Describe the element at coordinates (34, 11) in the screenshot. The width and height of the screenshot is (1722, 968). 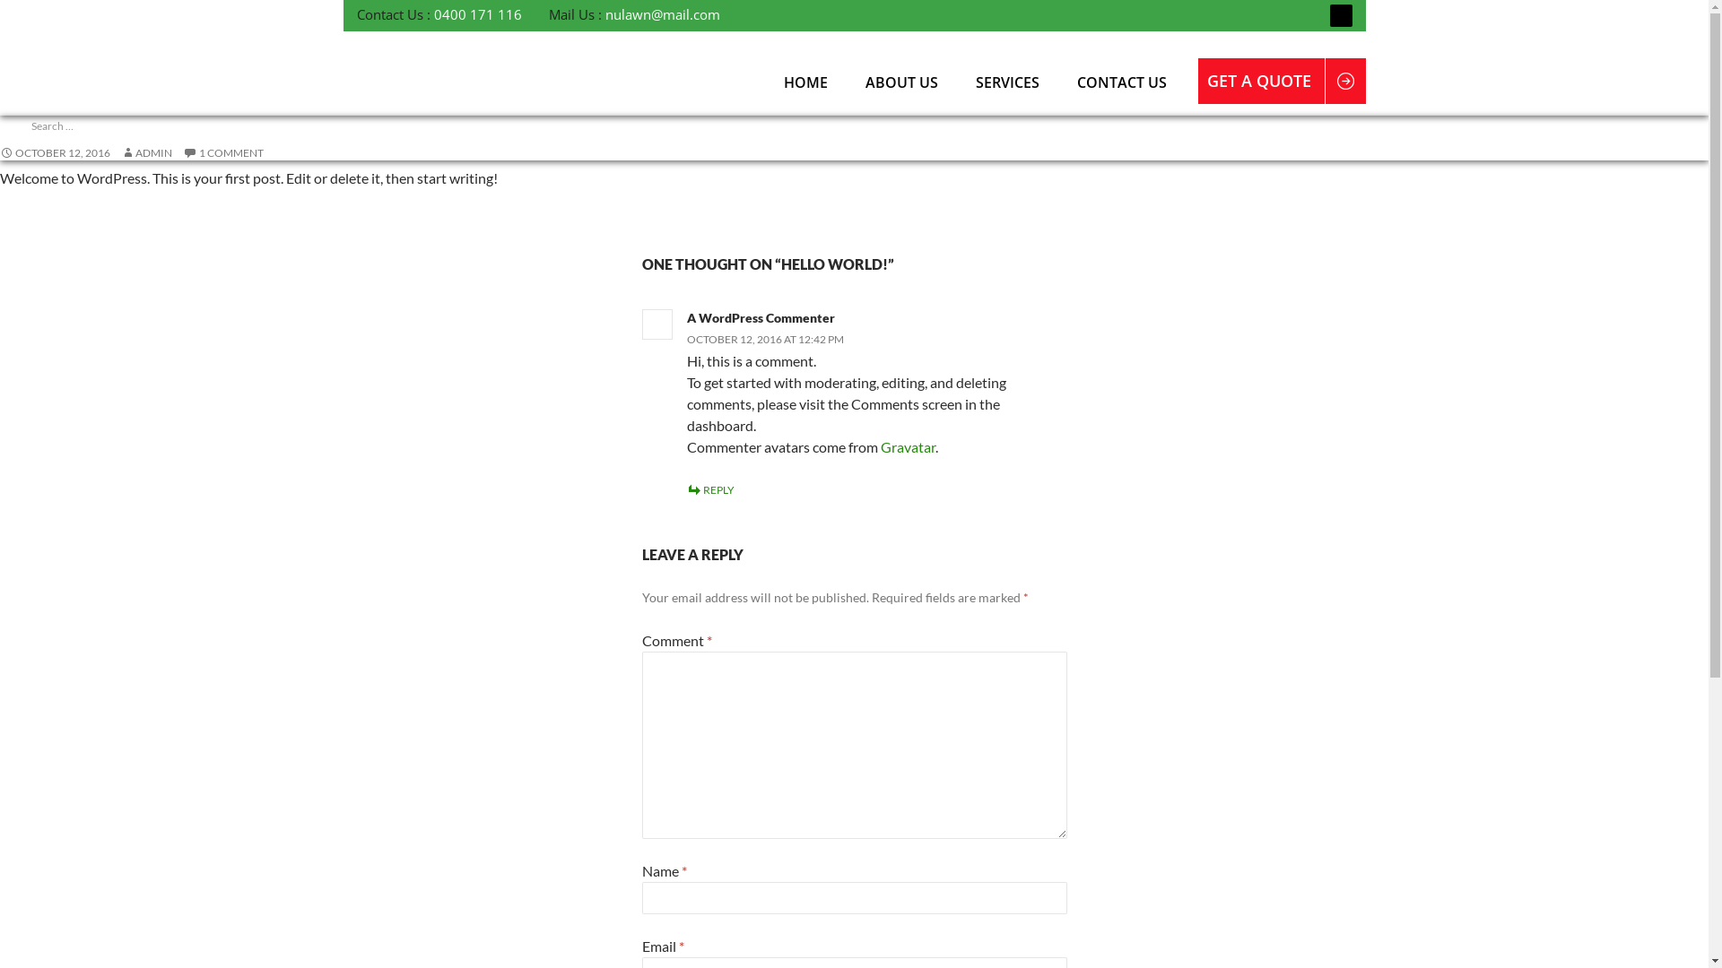
I see `Search` at that location.